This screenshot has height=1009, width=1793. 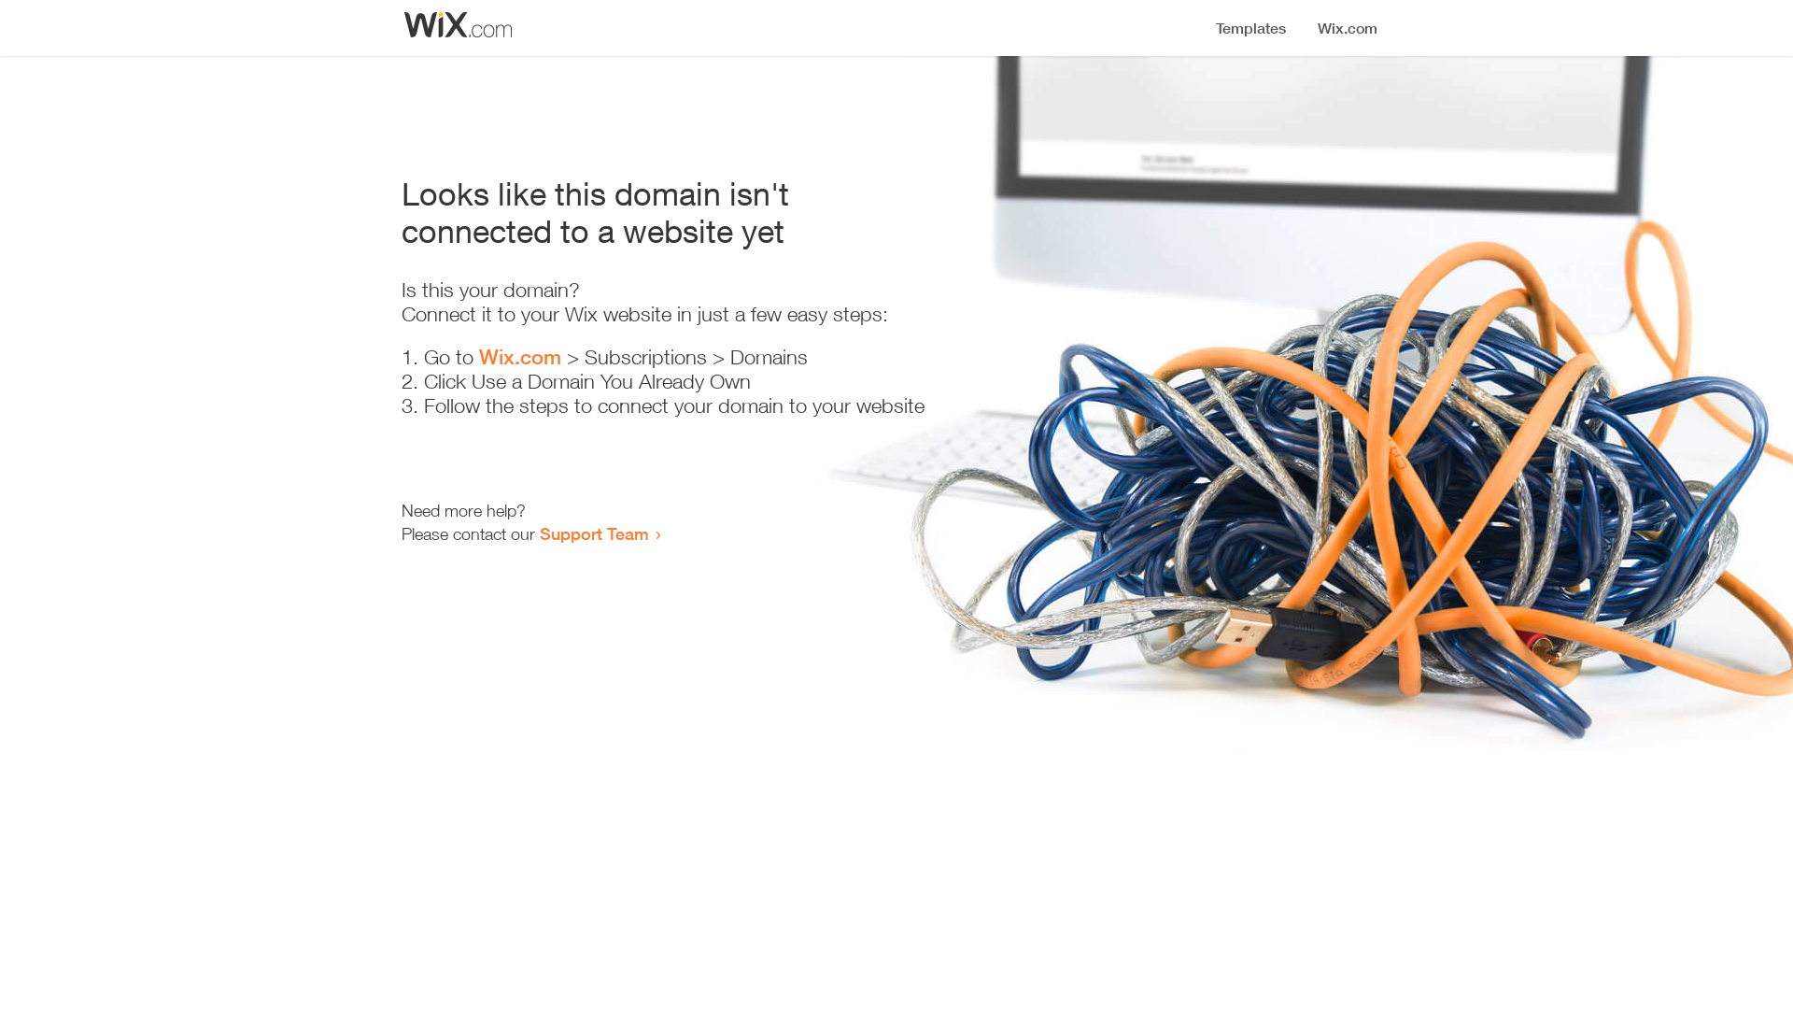 I want to click on Wix.com, so click(x=520, y=357).